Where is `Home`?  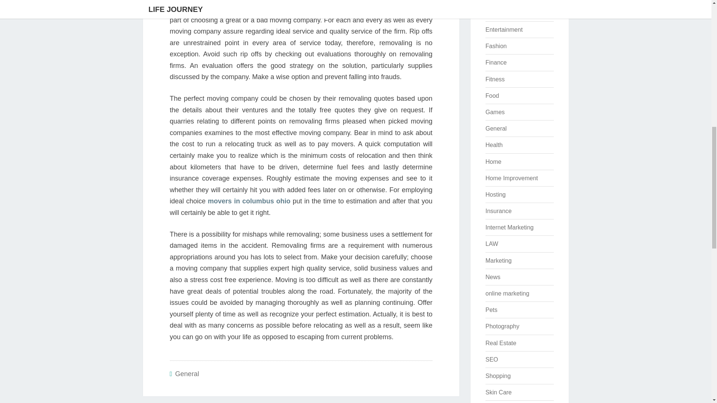 Home is located at coordinates (493, 162).